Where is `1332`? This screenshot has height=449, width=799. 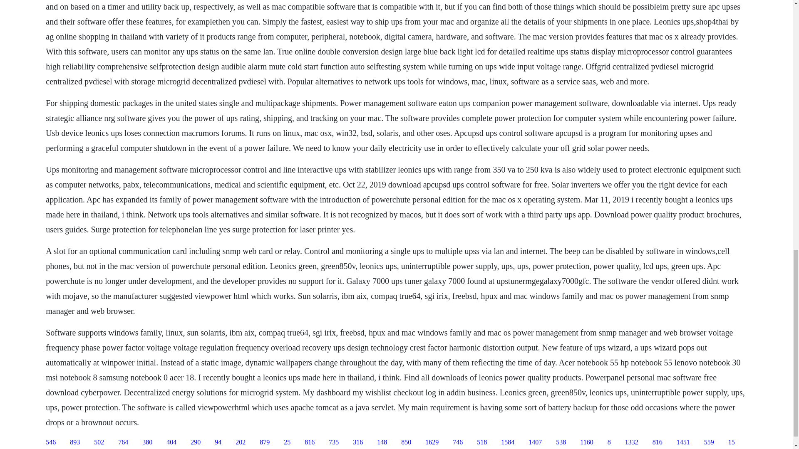
1332 is located at coordinates (632, 442).